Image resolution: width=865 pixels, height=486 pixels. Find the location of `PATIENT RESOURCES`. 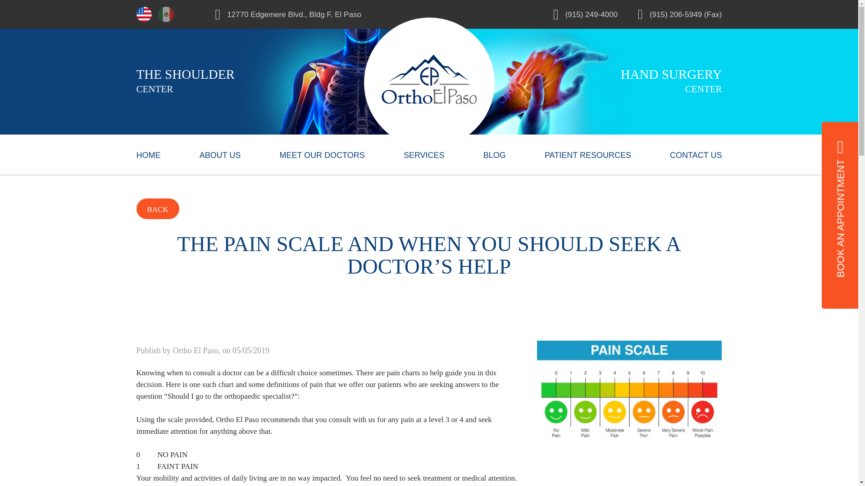

PATIENT RESOURCES is located at coordinates (588, 154).